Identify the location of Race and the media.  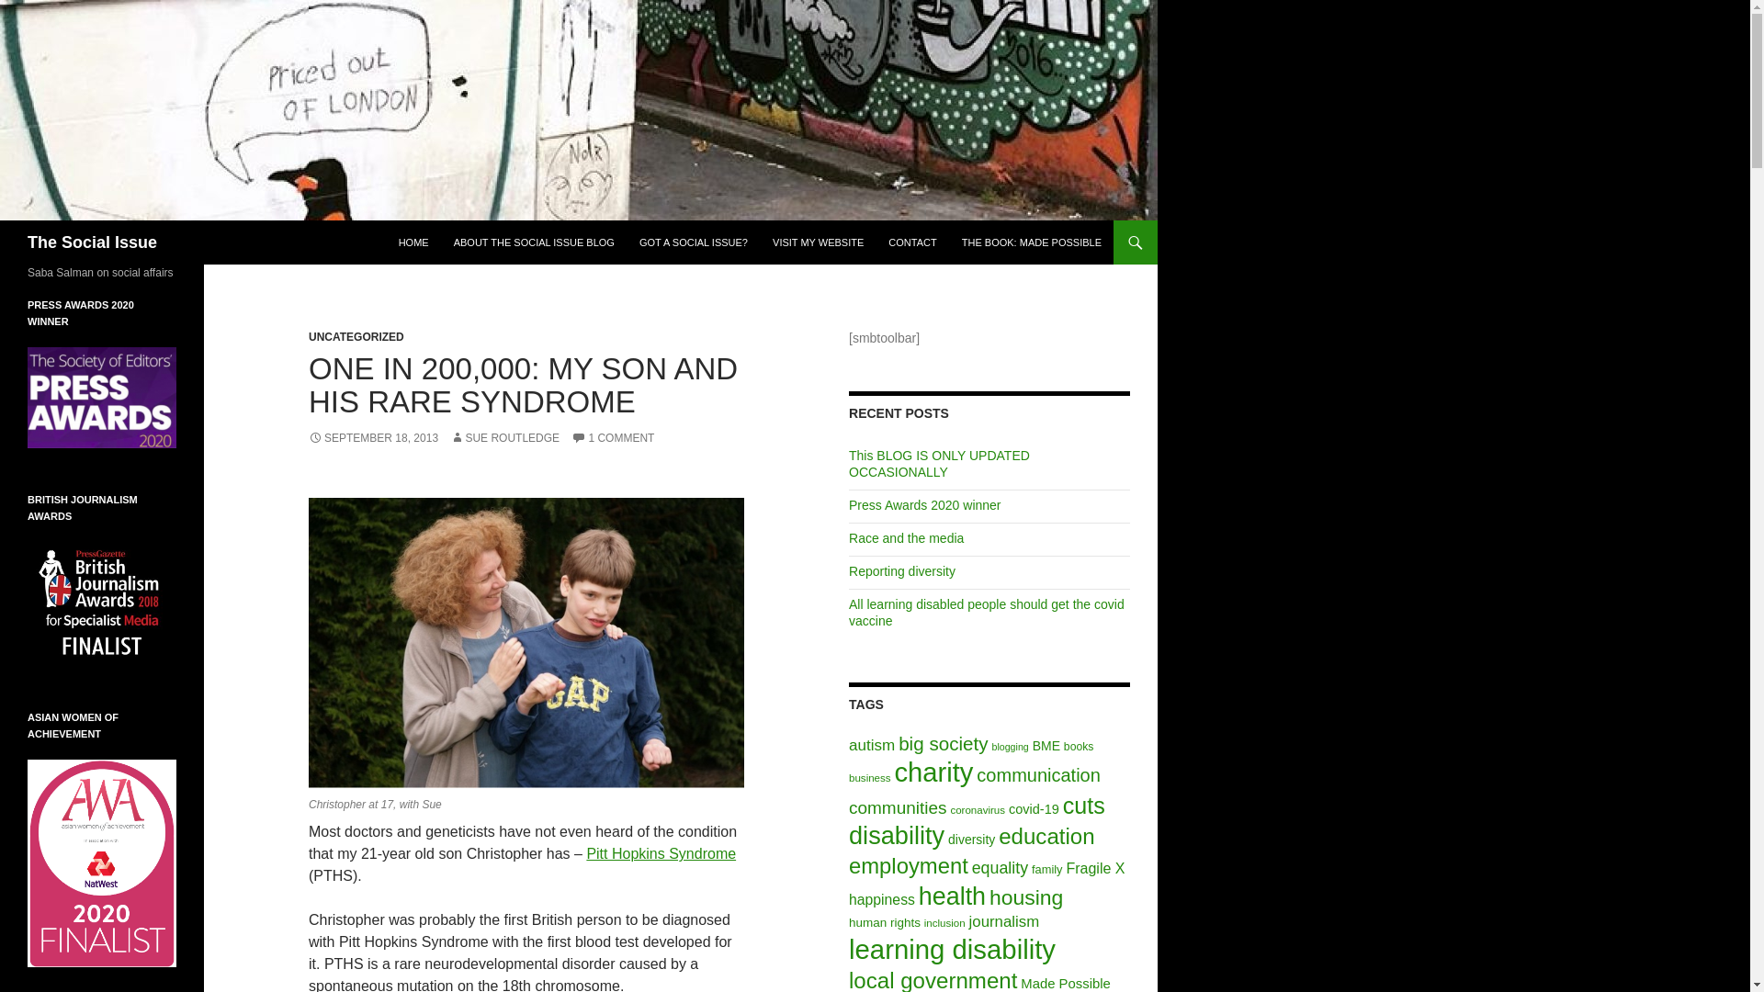
(906, 538).